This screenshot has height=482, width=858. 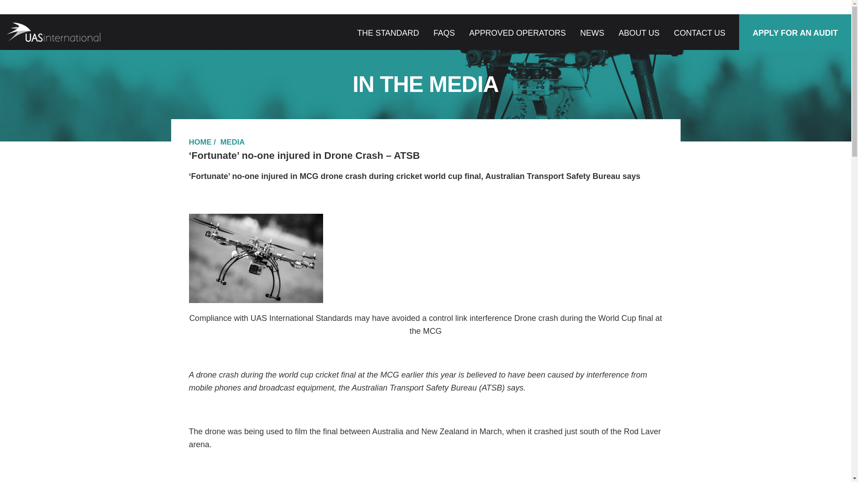 What do you see at coordinates (444, 33) in the screenshot?
I see `FAQS` at bounding box center [444, 33].